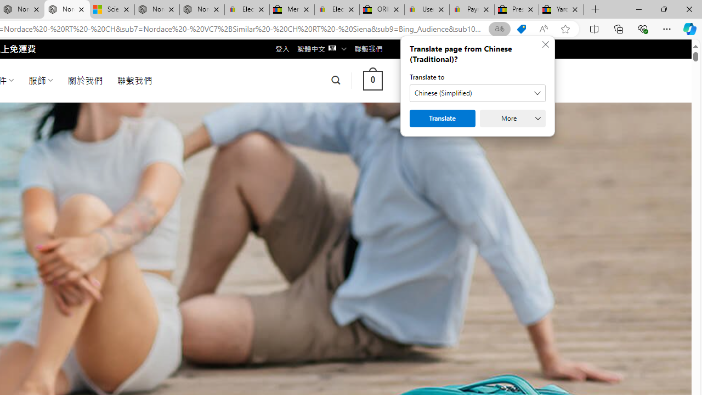 The height and width of the screenshot is (395, 702). What do you see at coordinates (512, 119) in the screenshot?
I see `More` at bounding box center [512, 119].